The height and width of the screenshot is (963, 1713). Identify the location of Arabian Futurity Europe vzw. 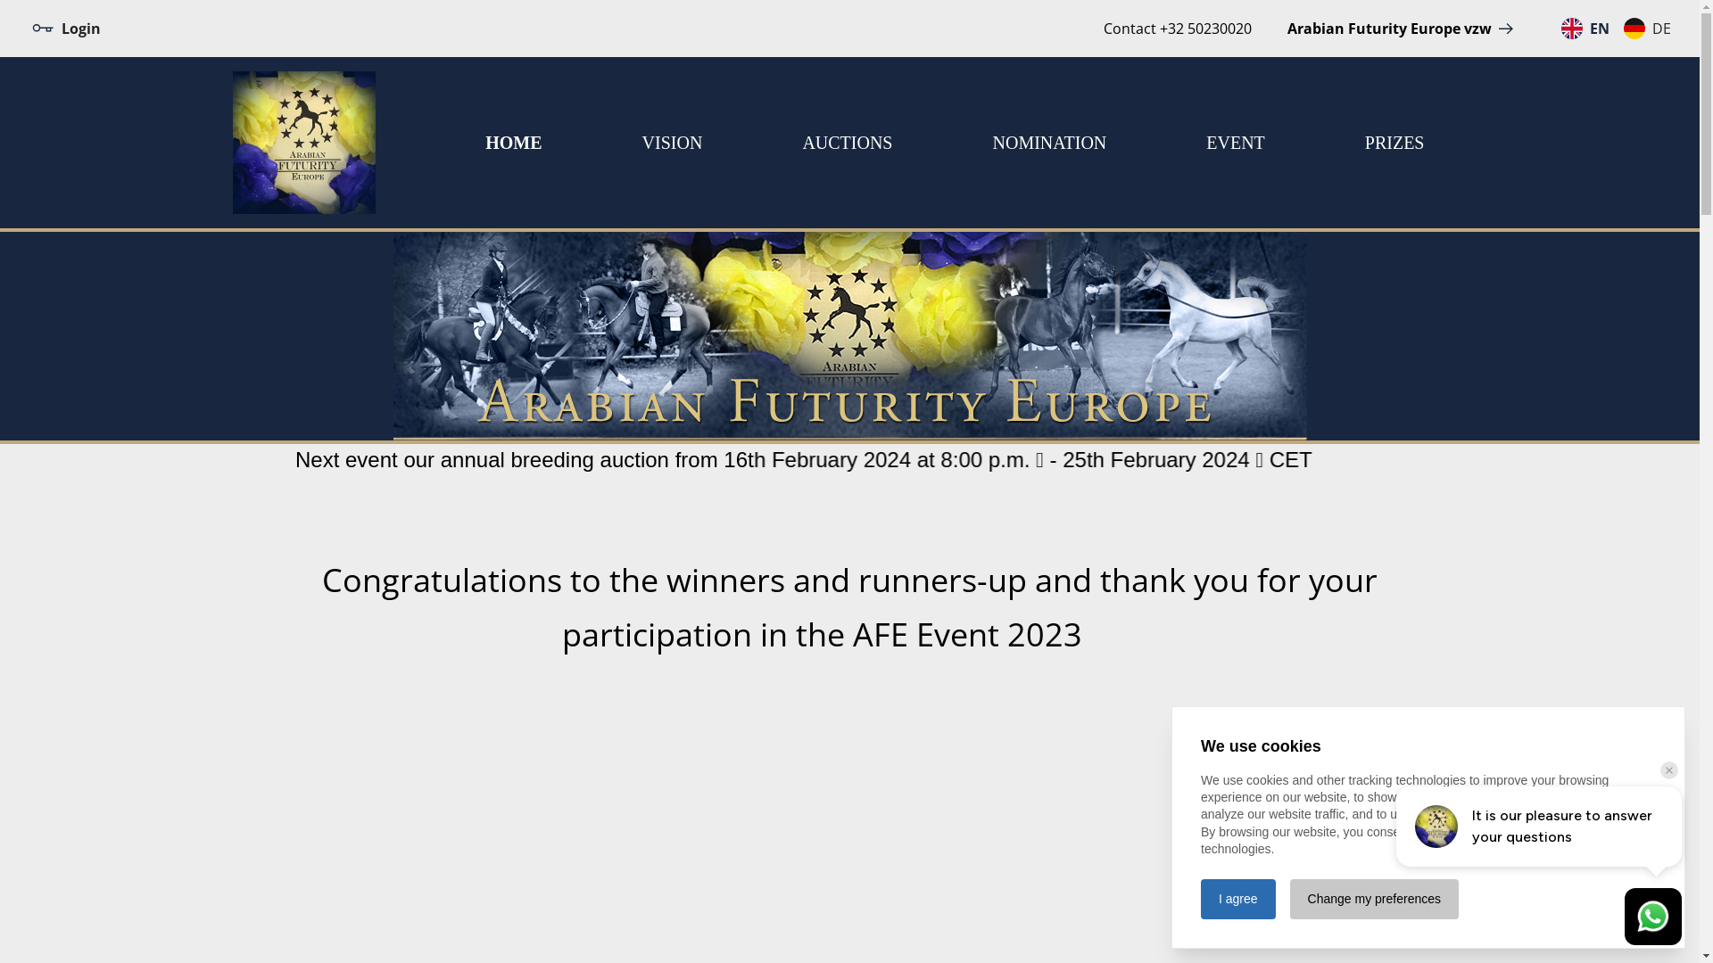
(1403, 29).